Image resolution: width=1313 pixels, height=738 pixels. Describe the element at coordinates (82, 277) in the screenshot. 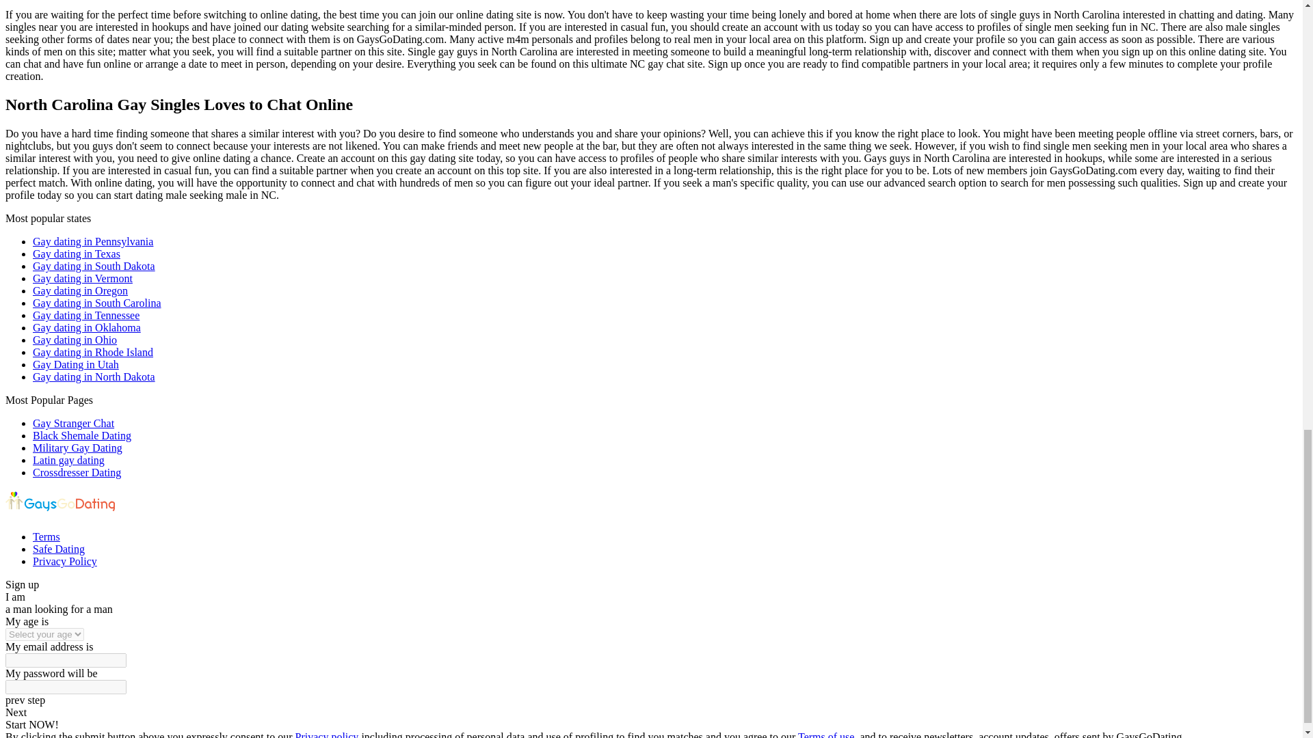

I see `Gay dating in Vermont` at that location.